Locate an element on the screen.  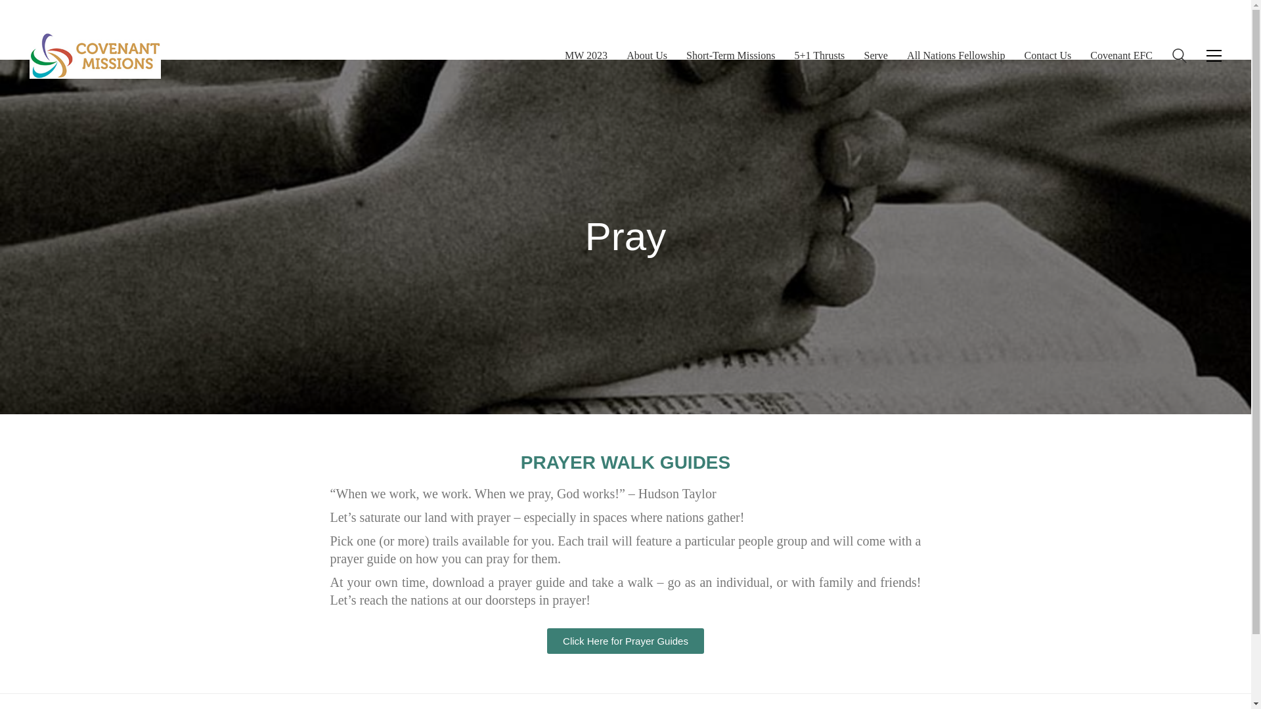
Click Here for Prayer Guides is located at coordinates (625, 641).